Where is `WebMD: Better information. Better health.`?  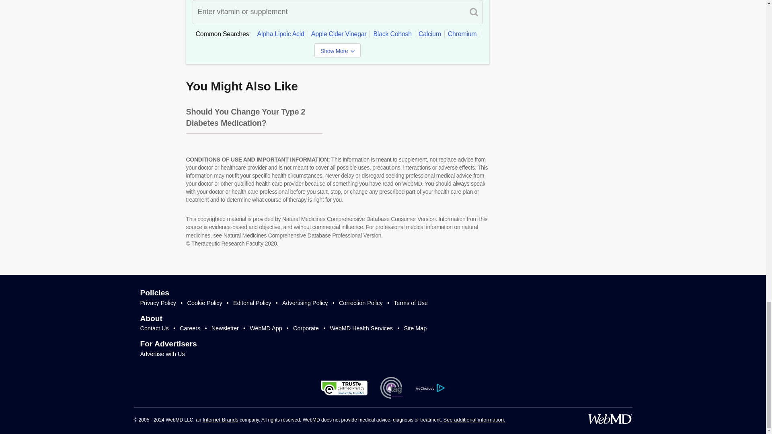 WebMD: Better information. Better health. is located at coordinates (610, 419).